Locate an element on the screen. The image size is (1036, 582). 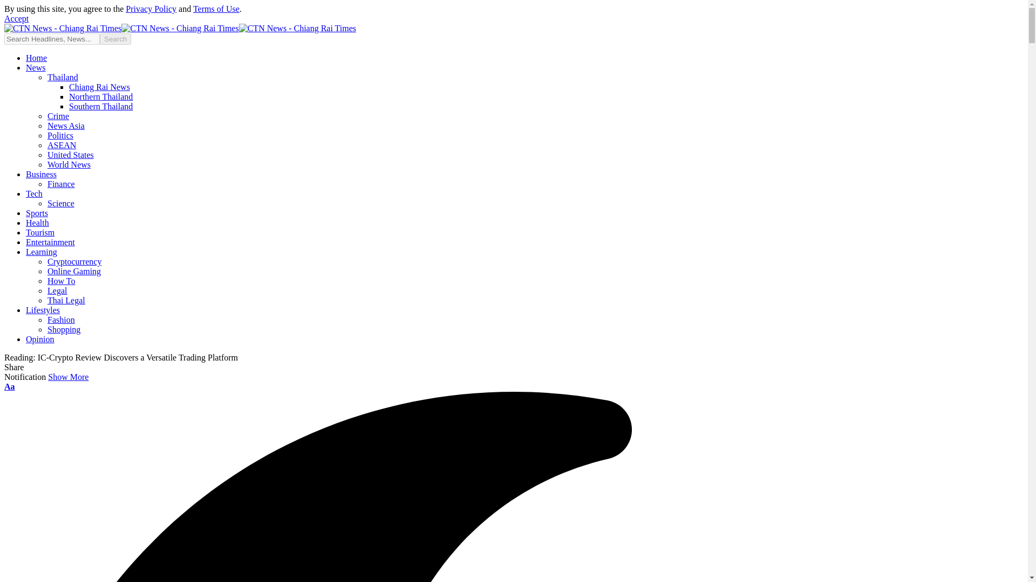
Sports is located at coordinates (37, 212).